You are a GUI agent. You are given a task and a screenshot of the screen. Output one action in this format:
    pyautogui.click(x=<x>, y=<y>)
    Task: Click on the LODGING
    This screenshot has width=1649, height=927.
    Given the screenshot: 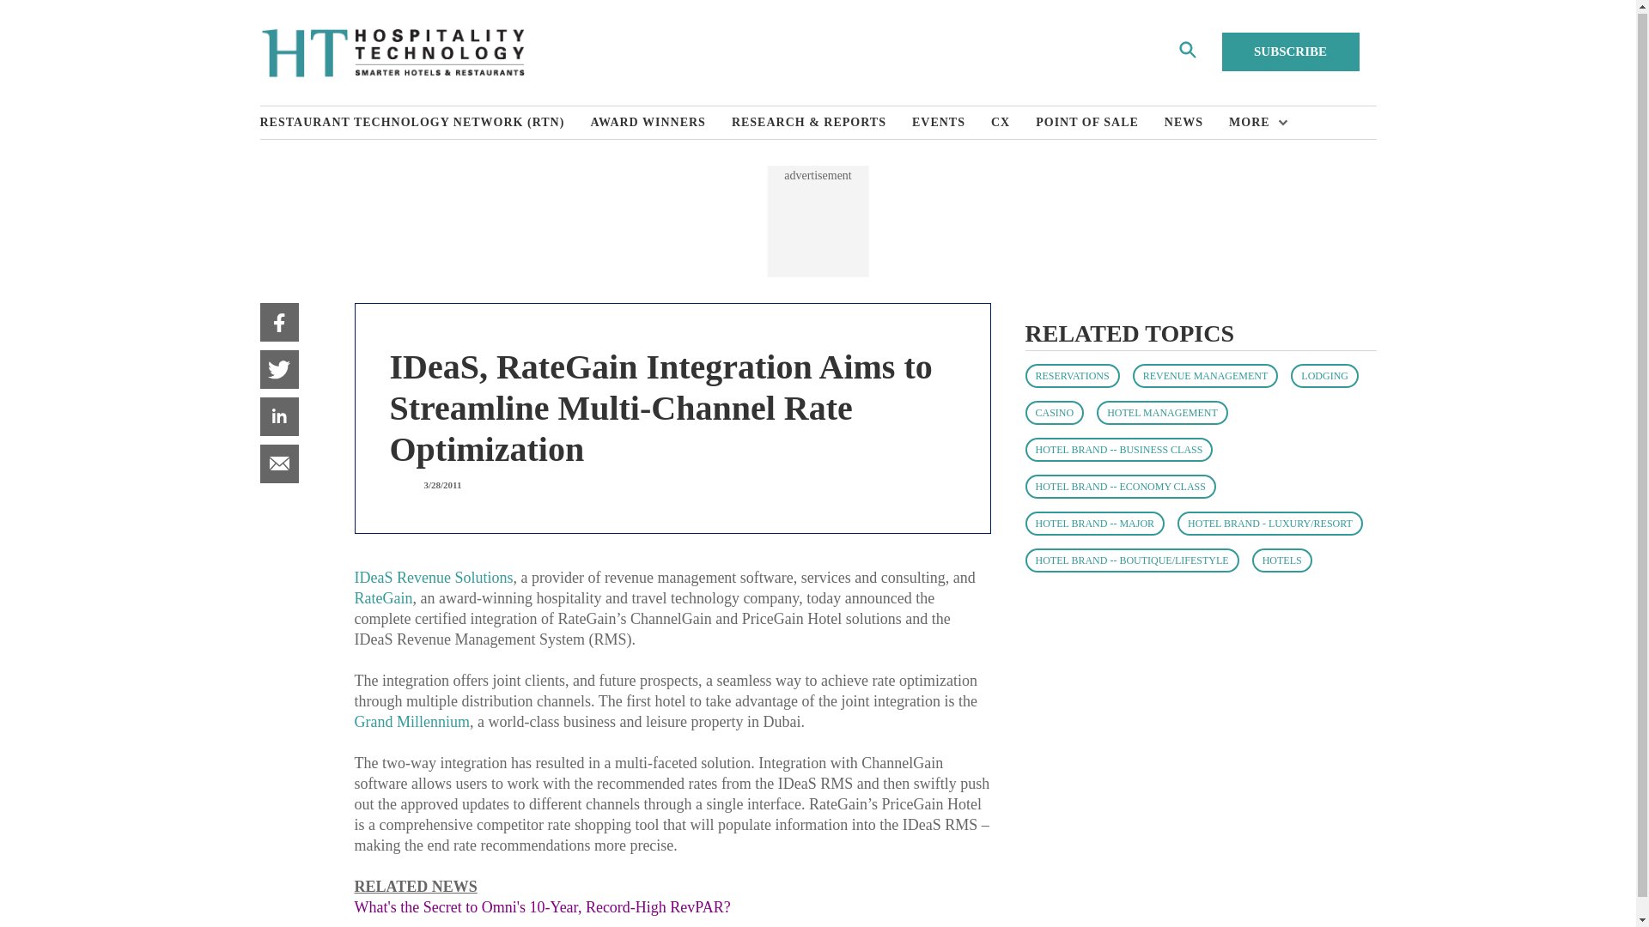 What is the action you would take?
    pyautogui.click(x=1324, y=376)
    